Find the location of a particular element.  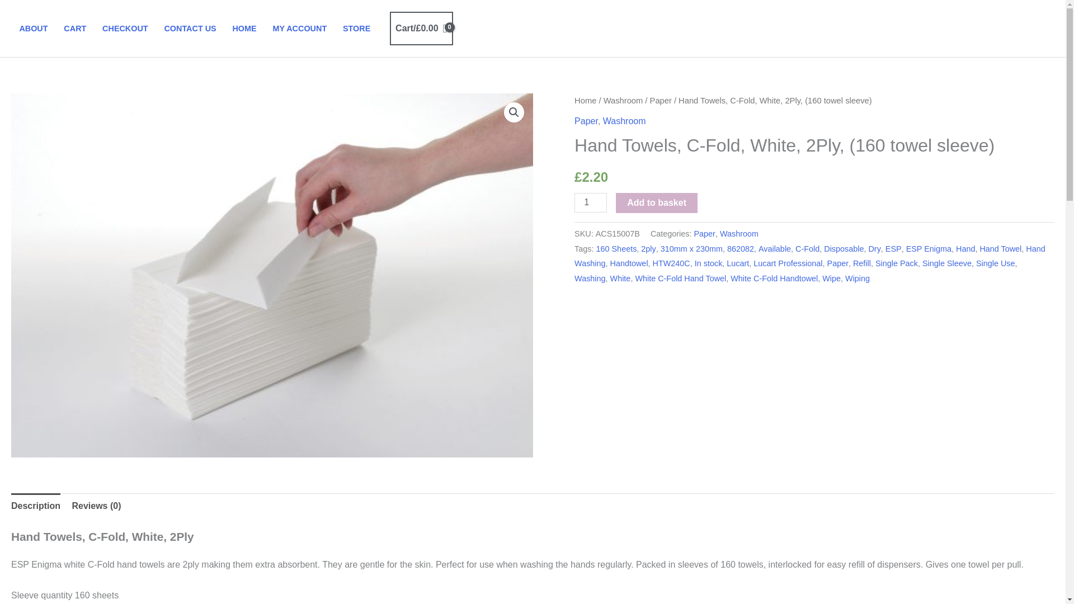

Available is located at coordinates (774, 248).